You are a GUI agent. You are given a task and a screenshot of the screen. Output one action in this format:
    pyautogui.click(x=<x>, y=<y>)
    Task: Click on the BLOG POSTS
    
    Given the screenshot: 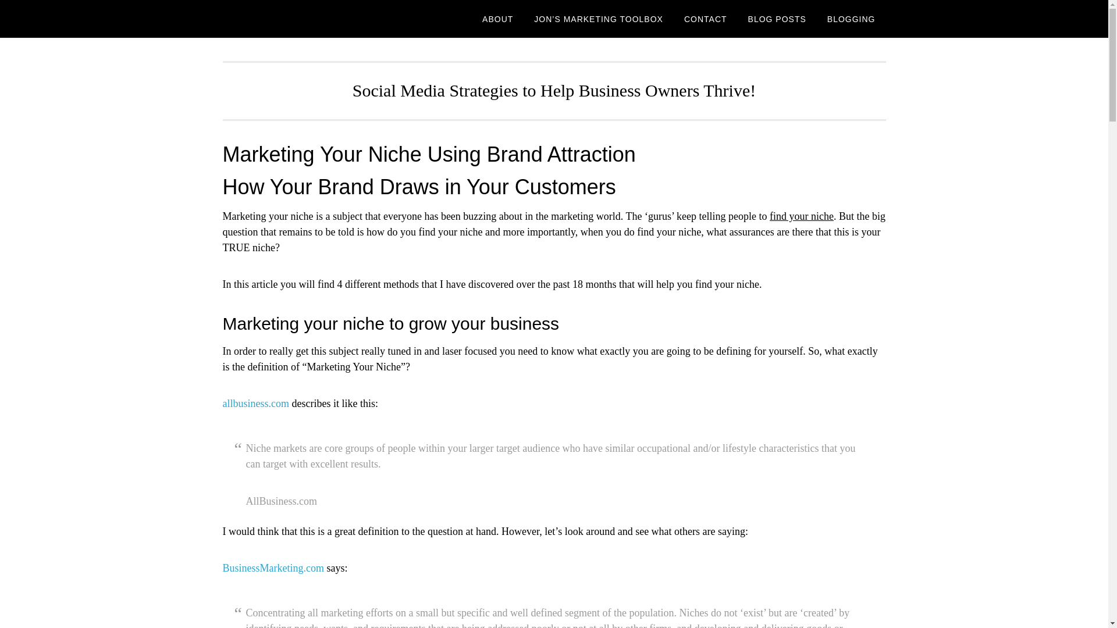 What is the action you would take?
    pyautogui.click(x=777, y=19)
    